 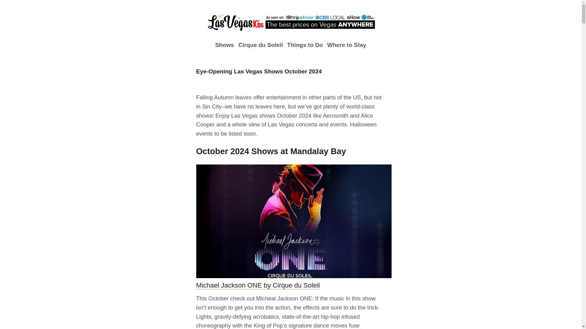 I want to click on Shows, so click(x=224, y=45).